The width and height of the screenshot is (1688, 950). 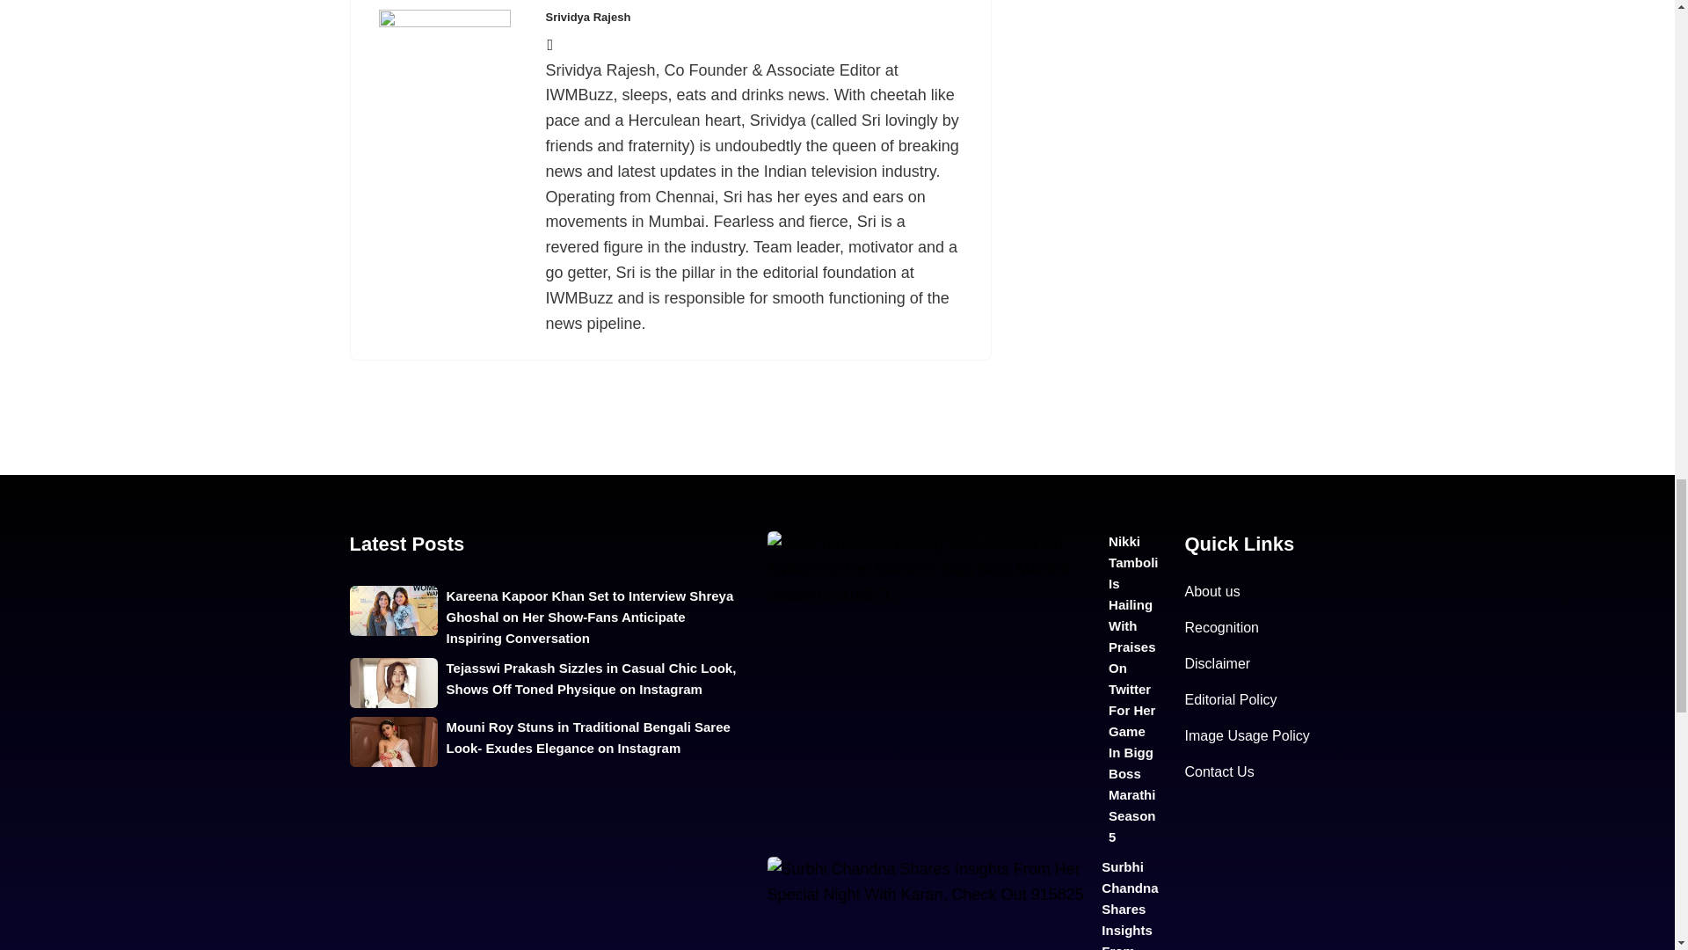 I want to click on Recognition, so click(x=1222, y=628).